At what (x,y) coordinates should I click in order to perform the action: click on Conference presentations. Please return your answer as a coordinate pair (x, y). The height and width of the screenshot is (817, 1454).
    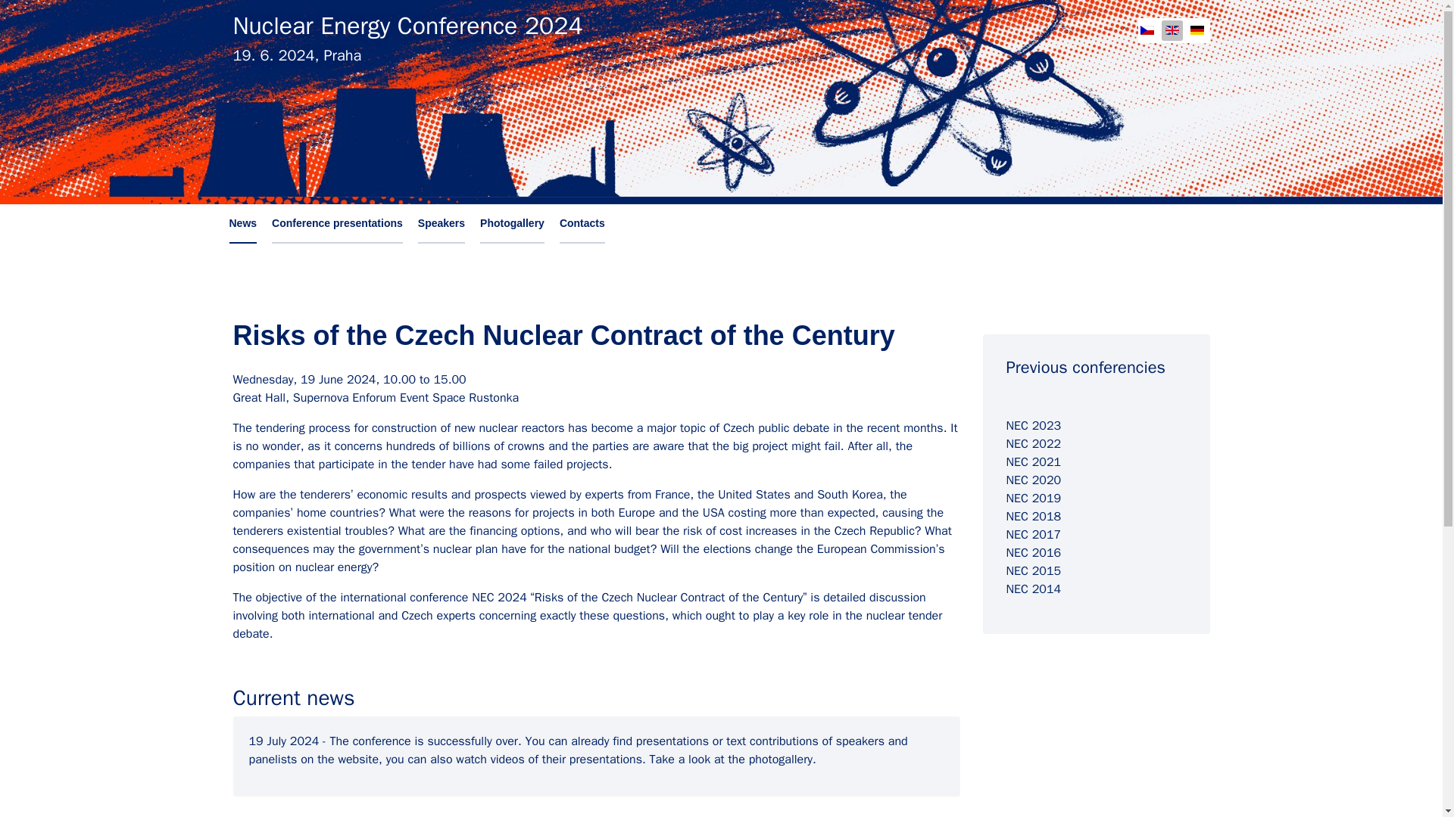
    Looking at the image, I should click on (337, 224).